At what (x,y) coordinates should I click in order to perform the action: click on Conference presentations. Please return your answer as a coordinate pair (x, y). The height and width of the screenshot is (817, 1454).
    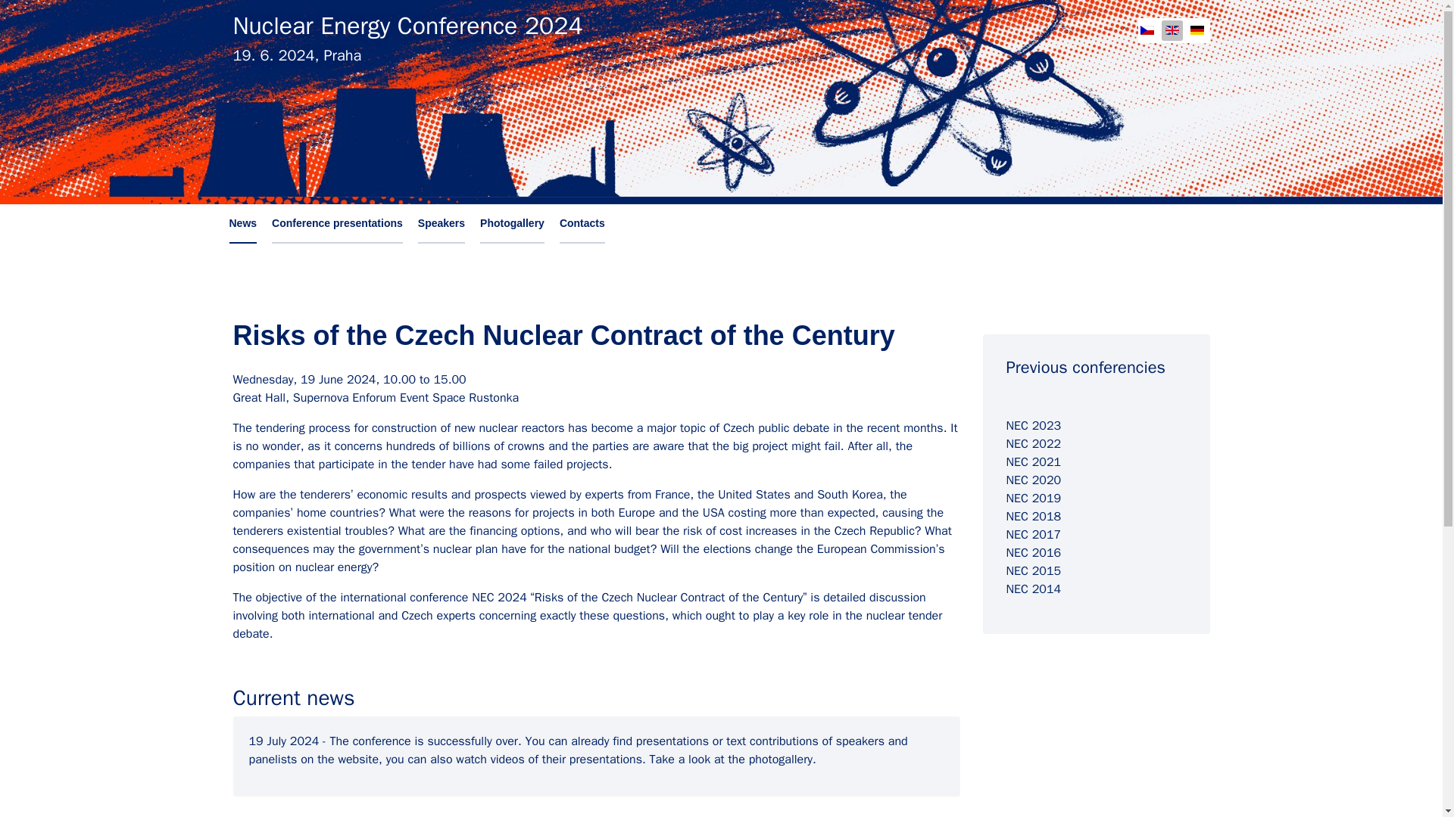
    Looking at the image, I should click on (337, 224).